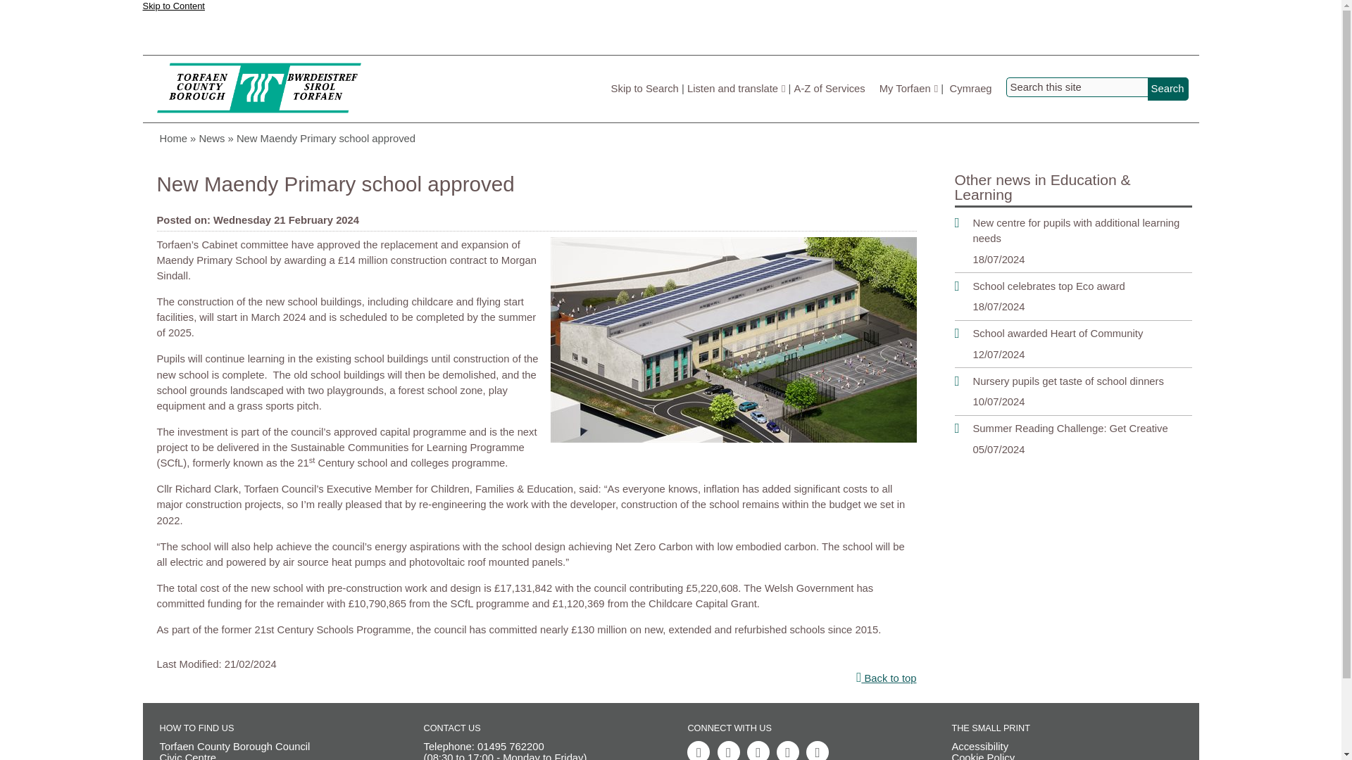  What do you see at coordinates (1077, 87) in the screenshot?
I see `Search this site` at bounding box center [1077, 87].